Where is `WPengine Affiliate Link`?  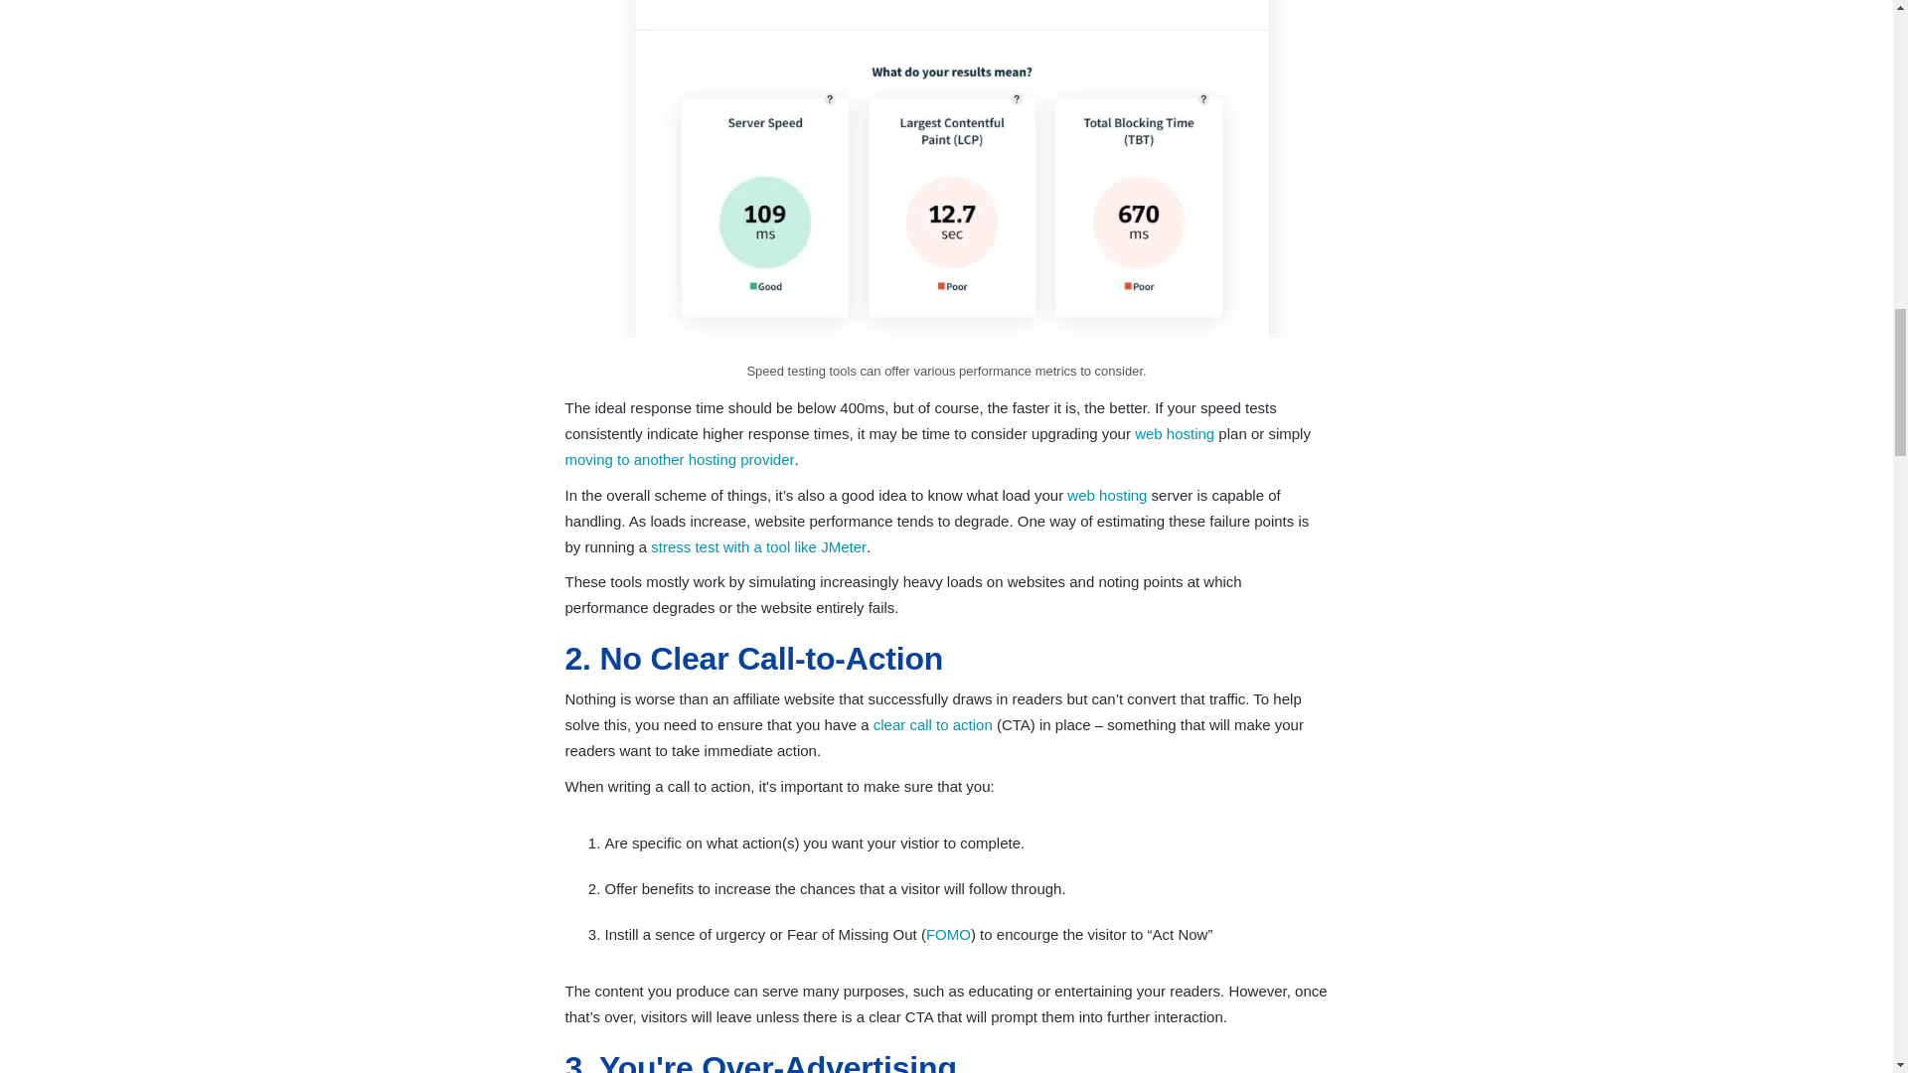 WPengine Affiliate Link is located at coordinates (1175, 433).